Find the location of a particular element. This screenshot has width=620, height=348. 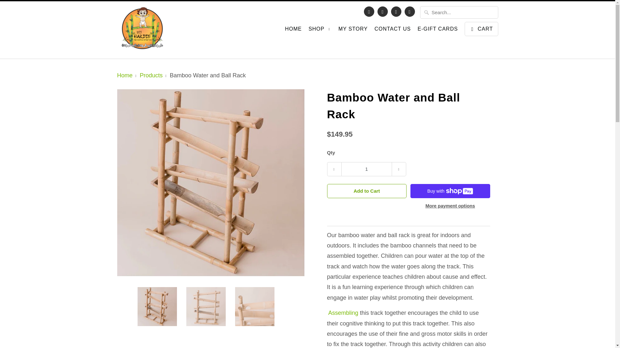

Email My Hardie is located at coordinates (409, 12).